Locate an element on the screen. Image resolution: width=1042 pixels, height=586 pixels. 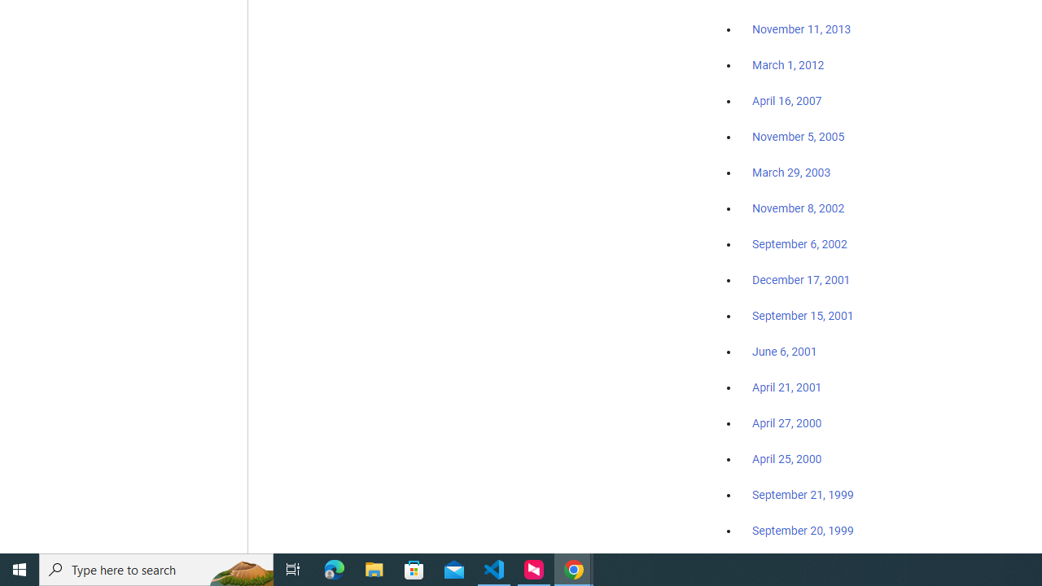
April 21, 2001 is located at coordinates (786, 387).